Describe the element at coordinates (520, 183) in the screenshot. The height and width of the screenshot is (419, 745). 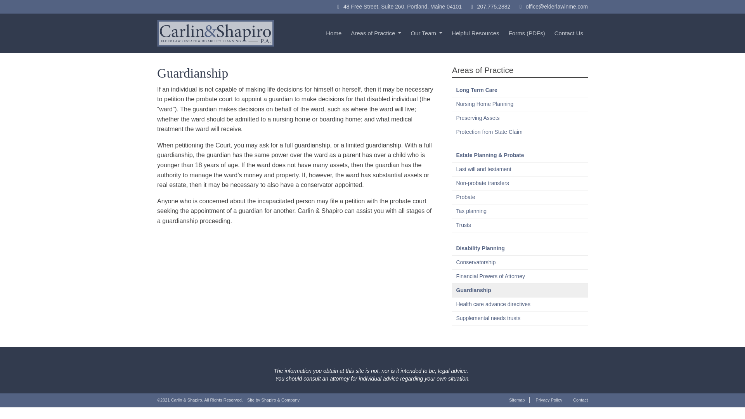
I see `Non-probate transfers` at that location.